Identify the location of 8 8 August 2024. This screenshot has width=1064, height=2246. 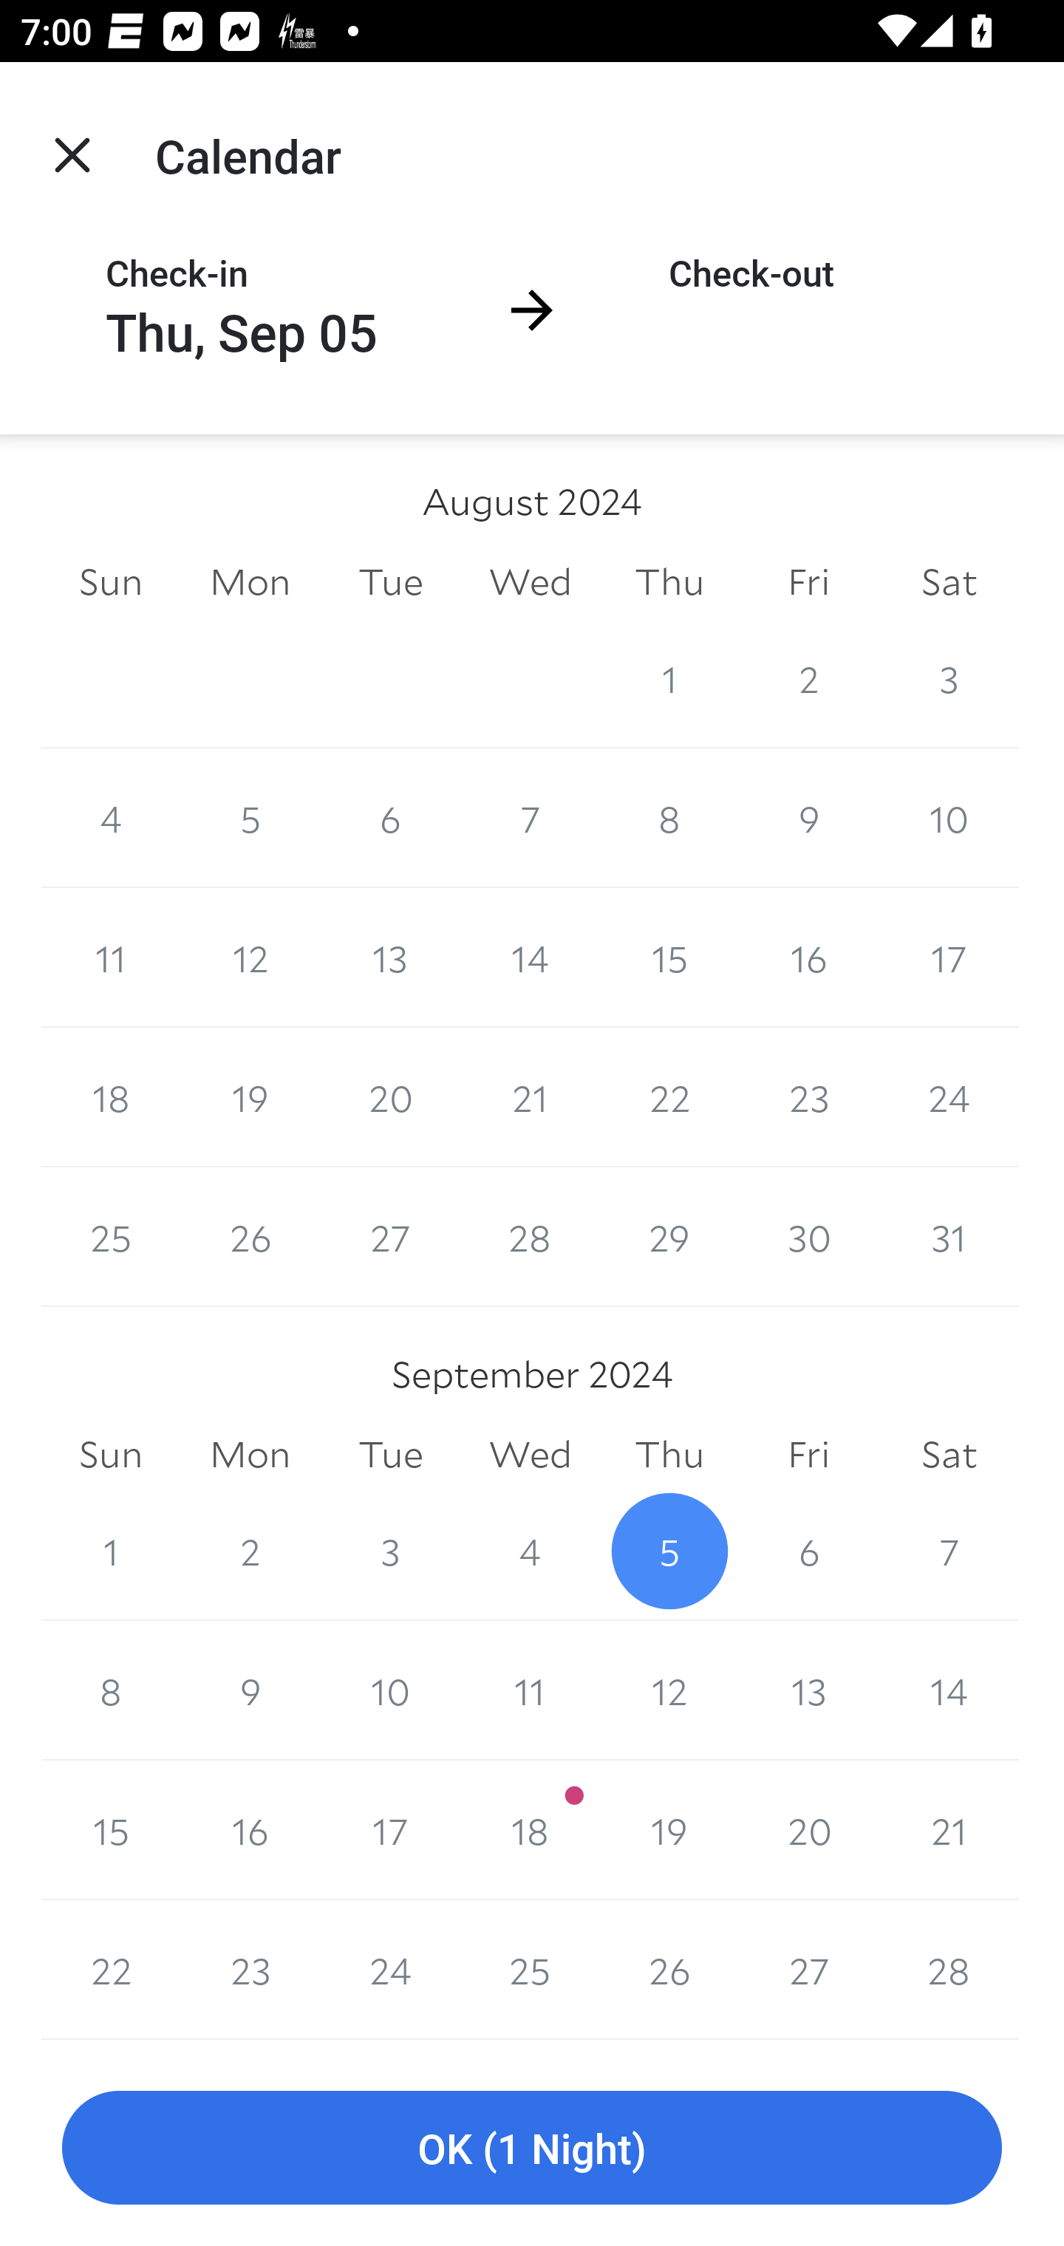
(669, 817).